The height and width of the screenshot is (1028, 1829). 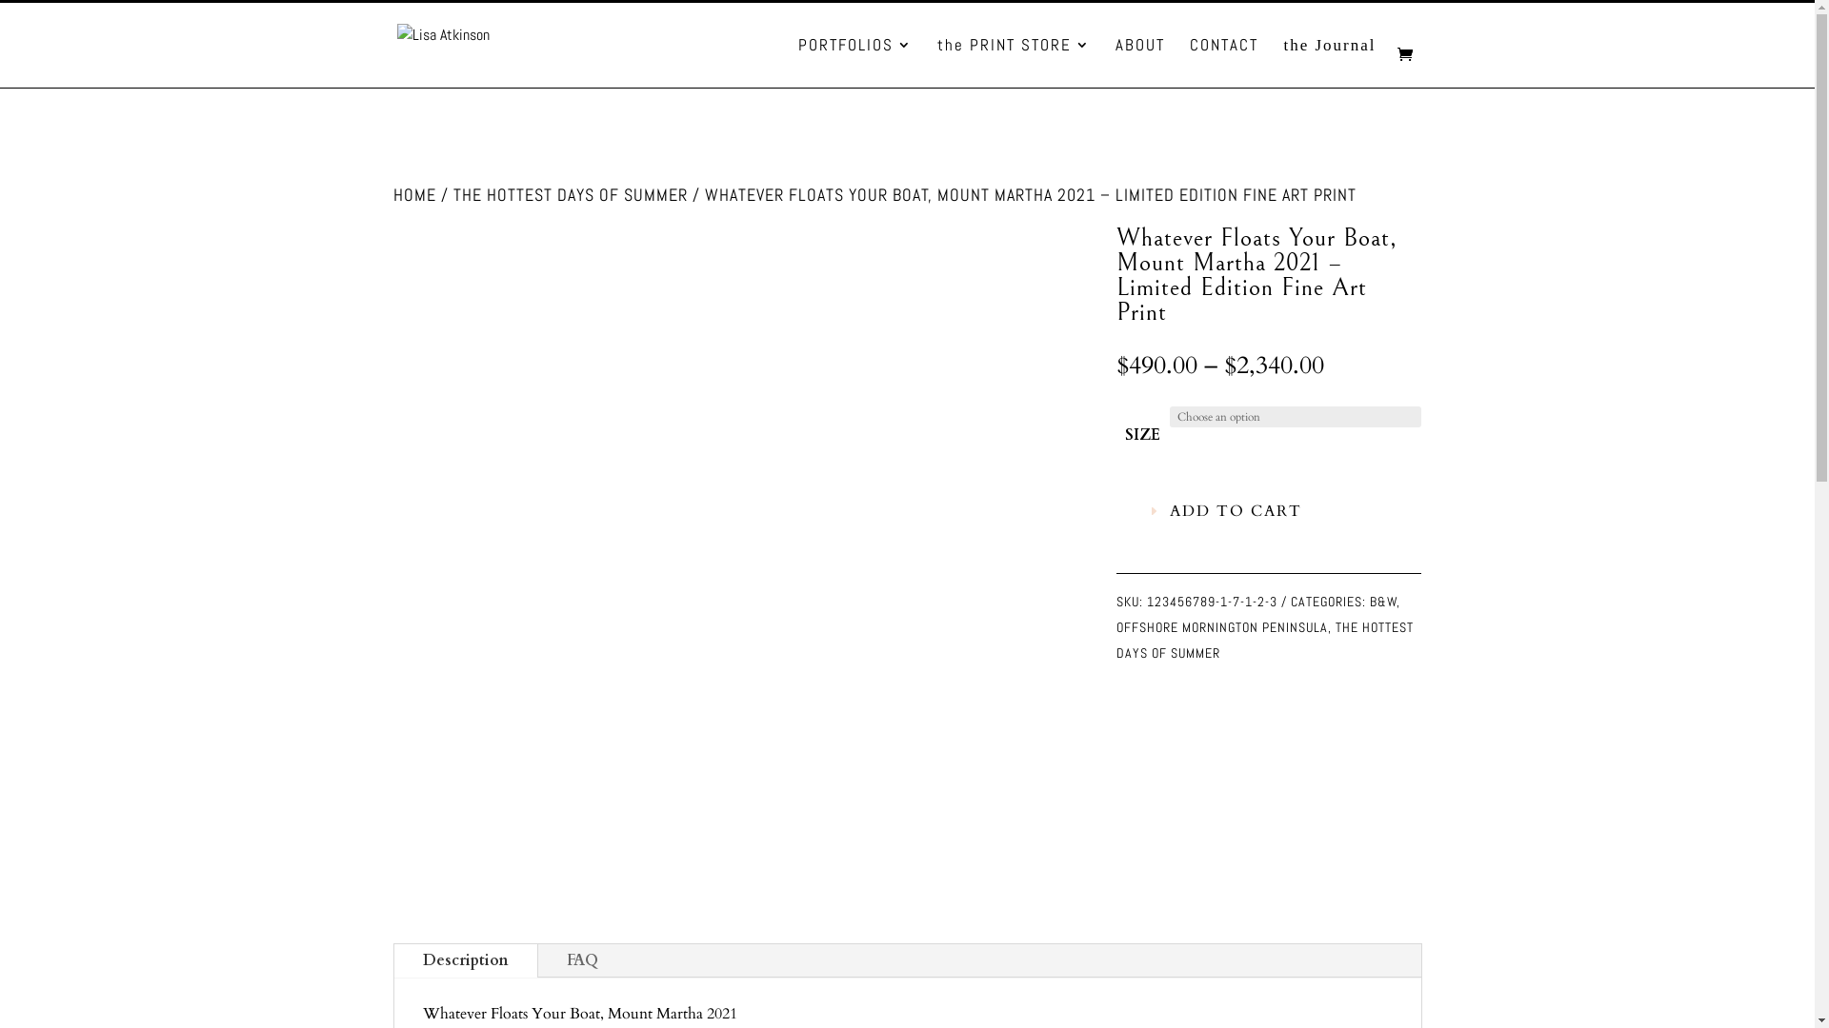 What do you see at coordinates (1383, 602) in the screenshot?
I see `B&W` at bounding box center [1383, 602].